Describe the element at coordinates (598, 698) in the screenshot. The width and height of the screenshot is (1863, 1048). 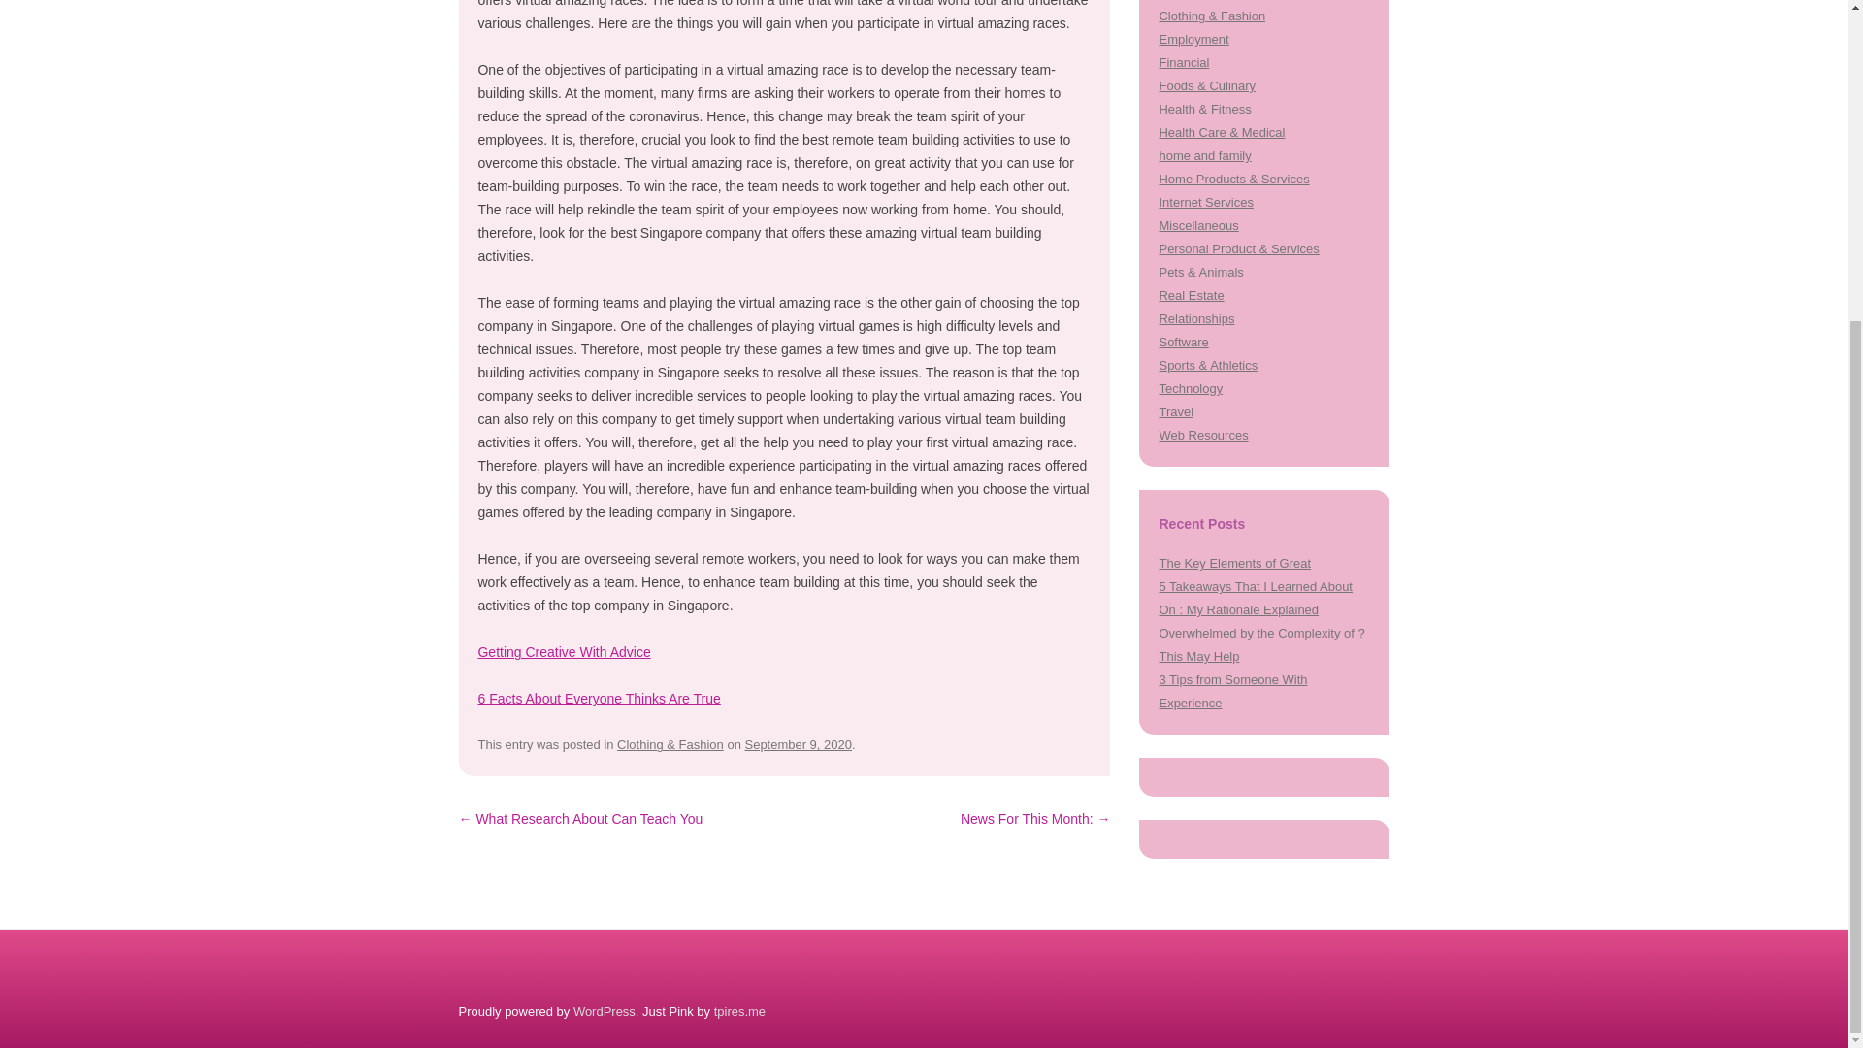
I see `6 Facts About Everyone Thinks Are True` at that location.